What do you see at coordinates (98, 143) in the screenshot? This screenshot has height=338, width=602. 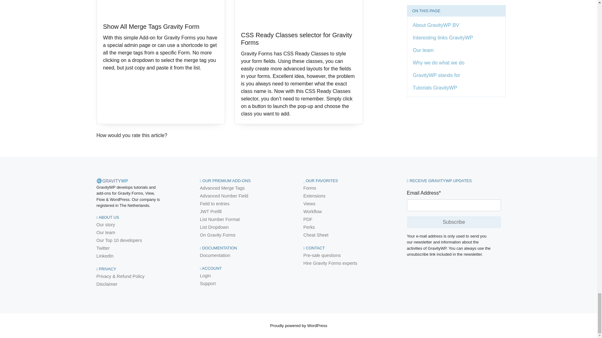 I see `grating235def00a` at bounding box center [98, 143].